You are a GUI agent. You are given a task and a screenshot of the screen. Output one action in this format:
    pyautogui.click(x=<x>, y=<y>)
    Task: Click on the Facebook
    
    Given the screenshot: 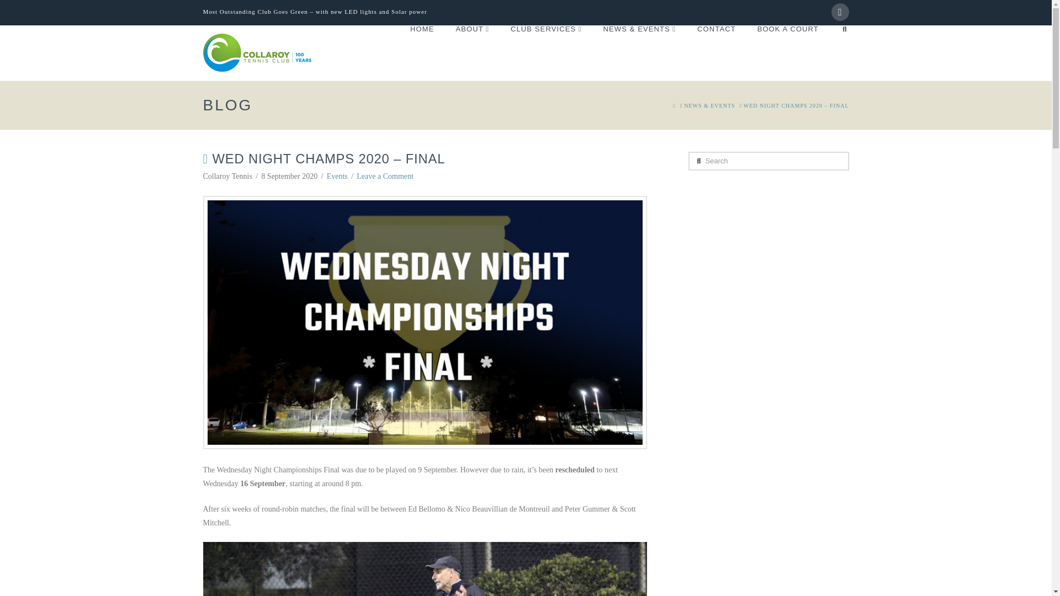 What is the action you would take?
    pyautogui.click(x=840, y=12)
    